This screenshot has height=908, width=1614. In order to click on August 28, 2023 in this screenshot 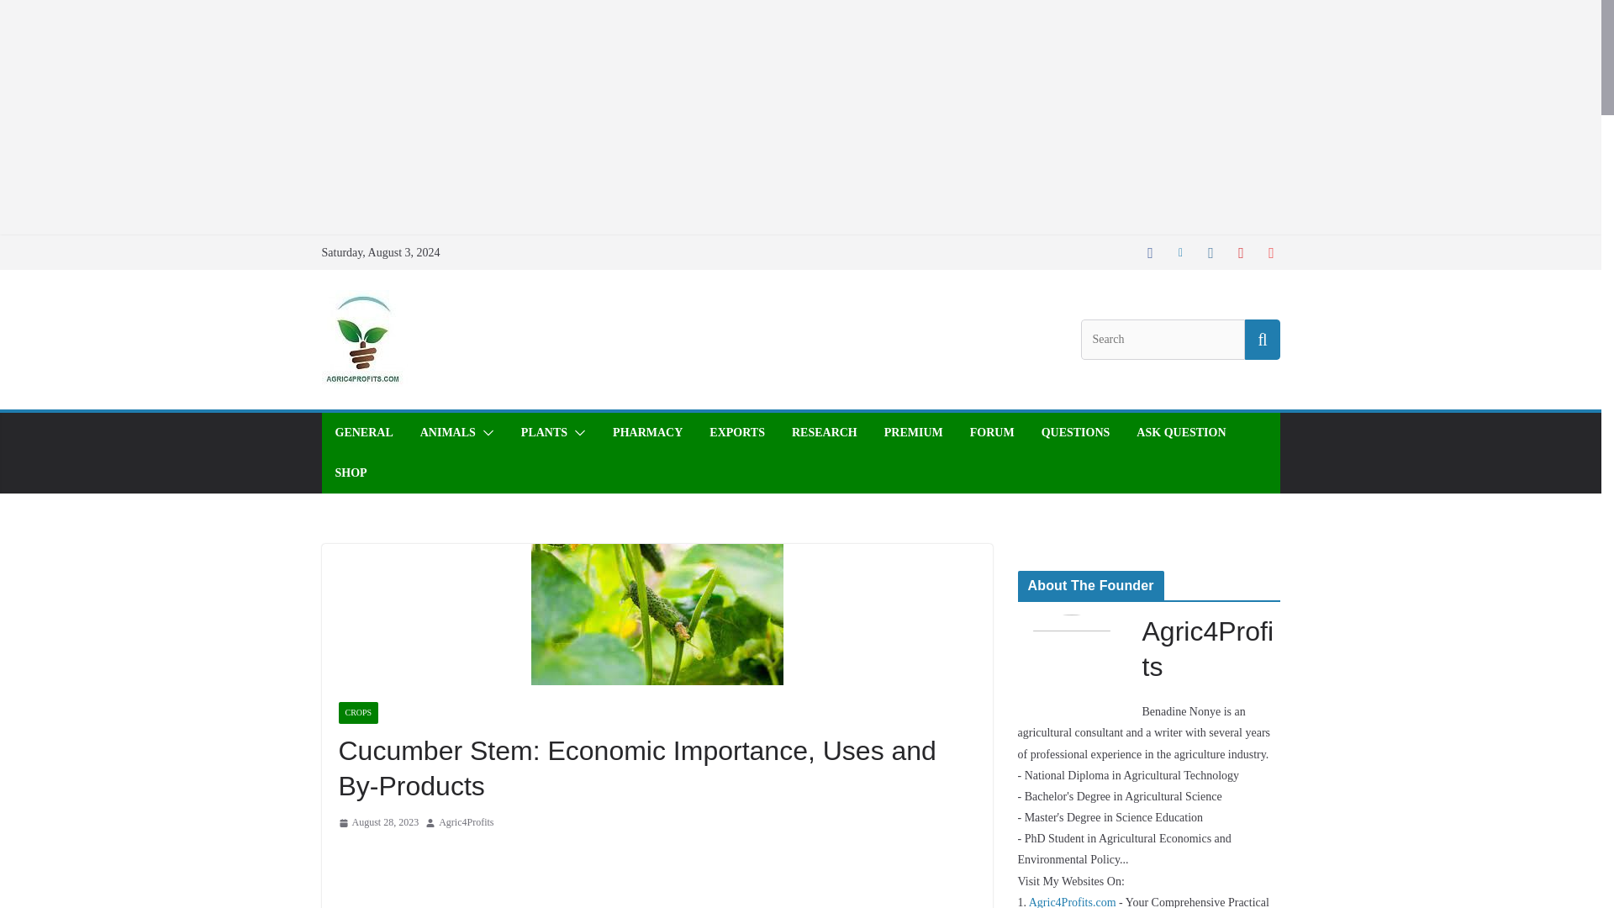, I will do `click(377, 822)`.